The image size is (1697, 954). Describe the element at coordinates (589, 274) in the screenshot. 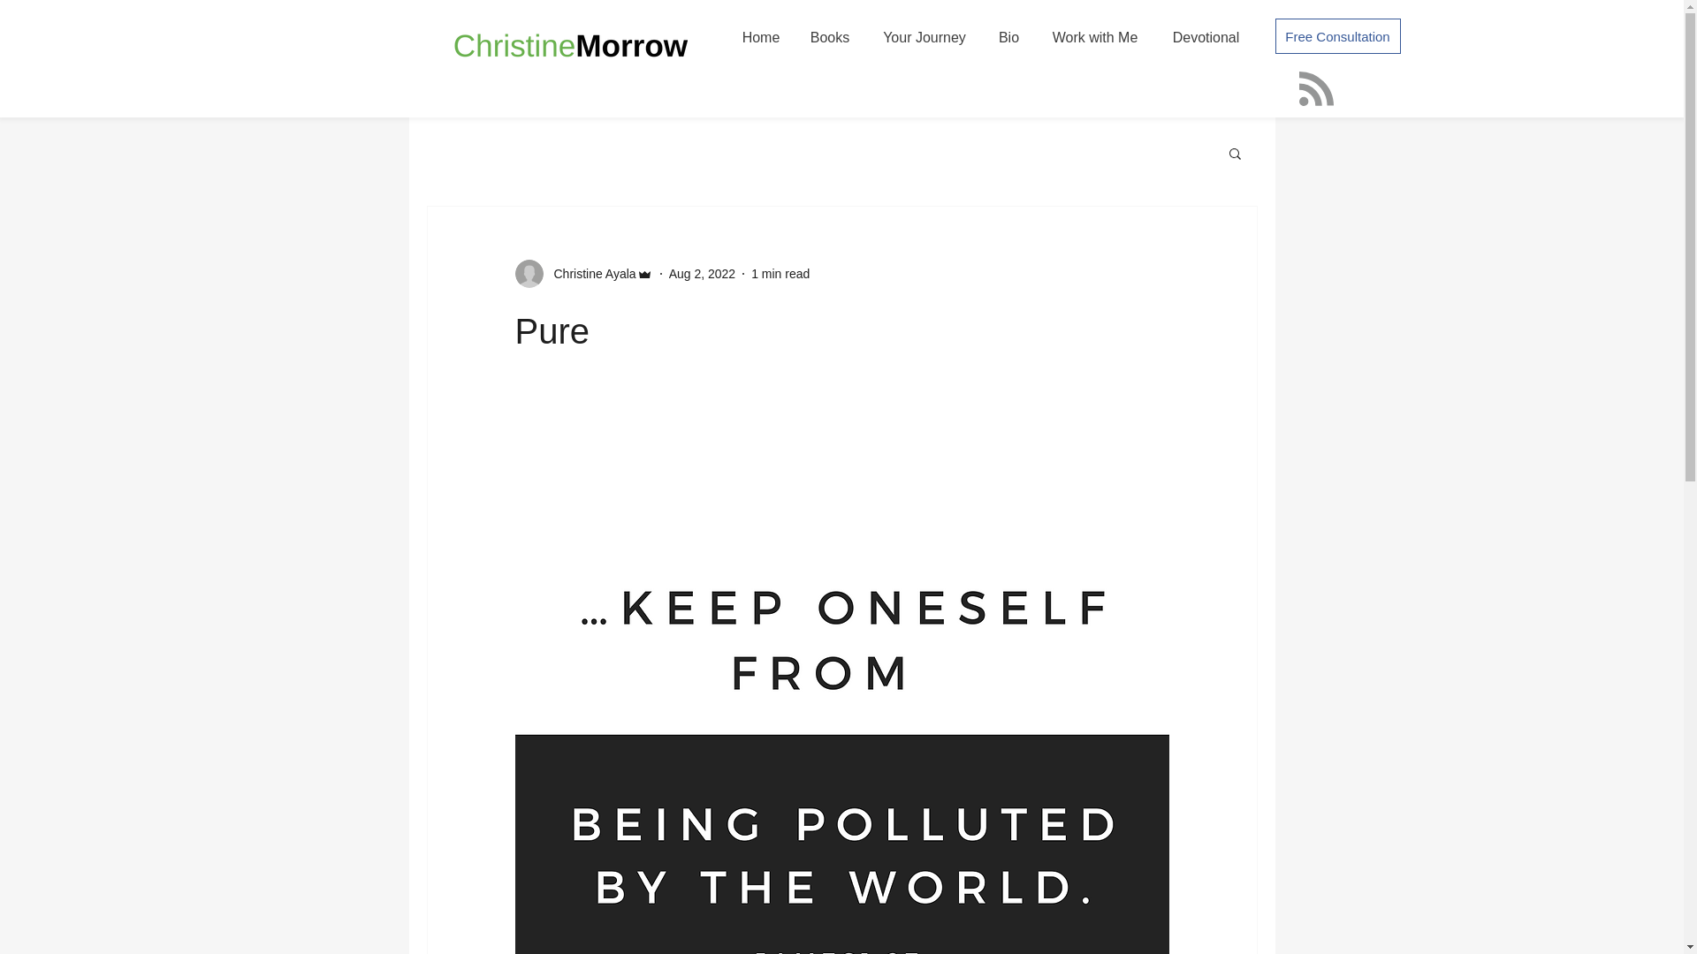

I see `Christine Ayala` at that location.